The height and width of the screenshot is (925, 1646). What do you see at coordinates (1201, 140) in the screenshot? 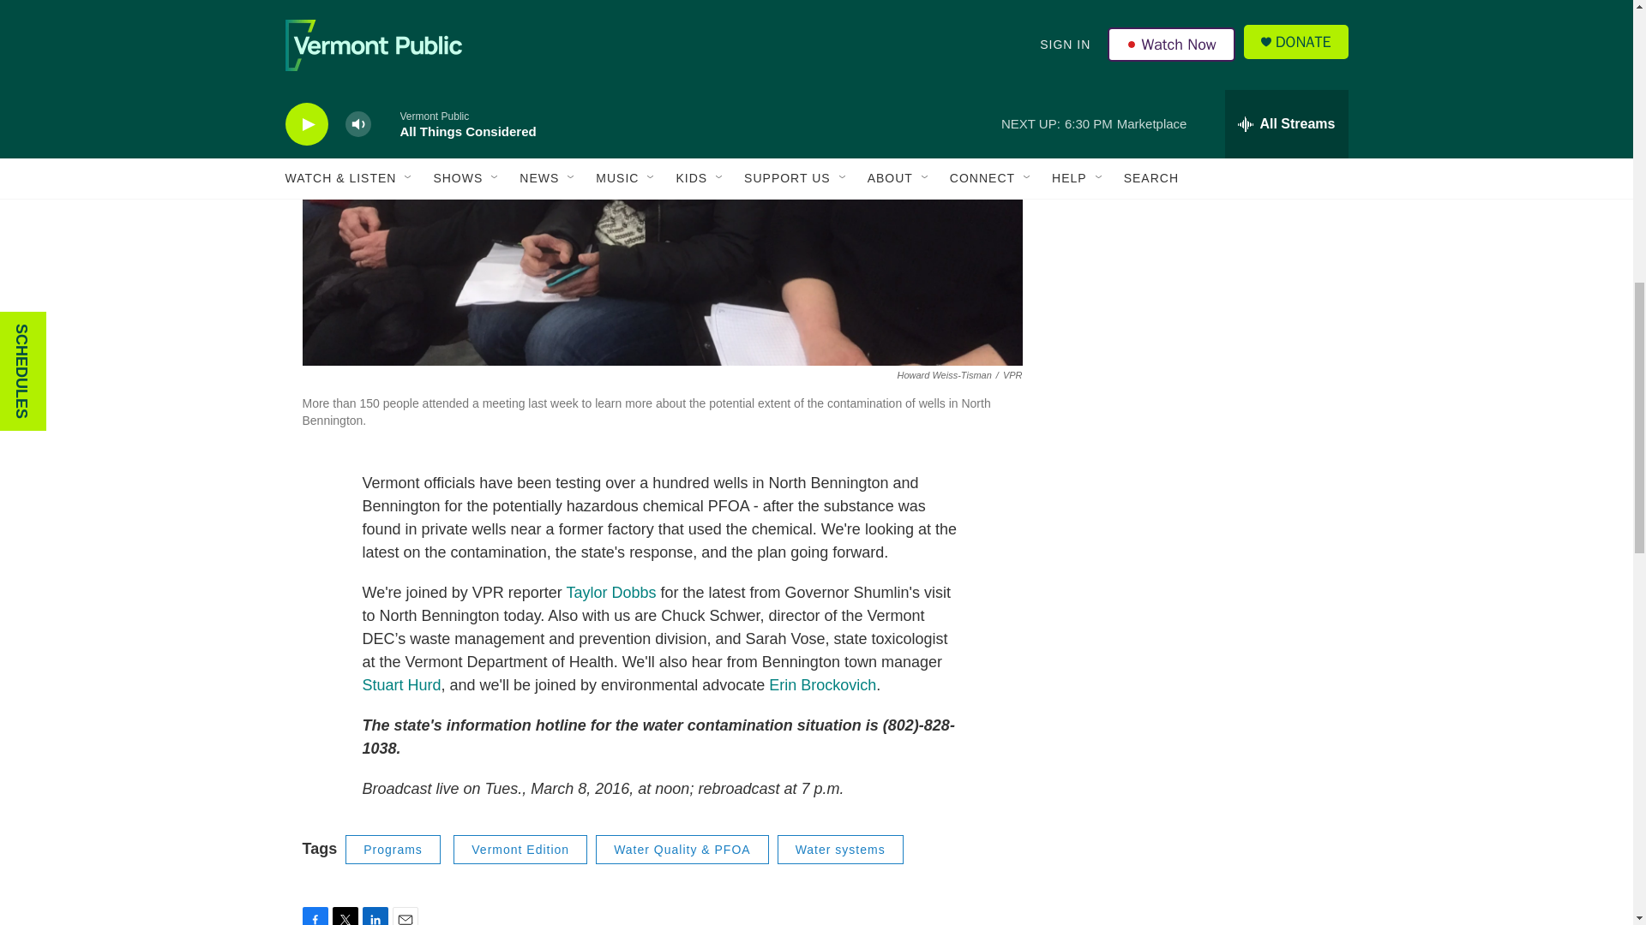
I see `3rd party ad content` at bounding box center [1201, 140].